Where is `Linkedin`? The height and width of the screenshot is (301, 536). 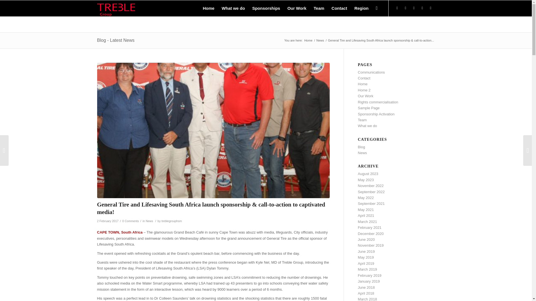 Linkedin is located at coordinates (422, 8).